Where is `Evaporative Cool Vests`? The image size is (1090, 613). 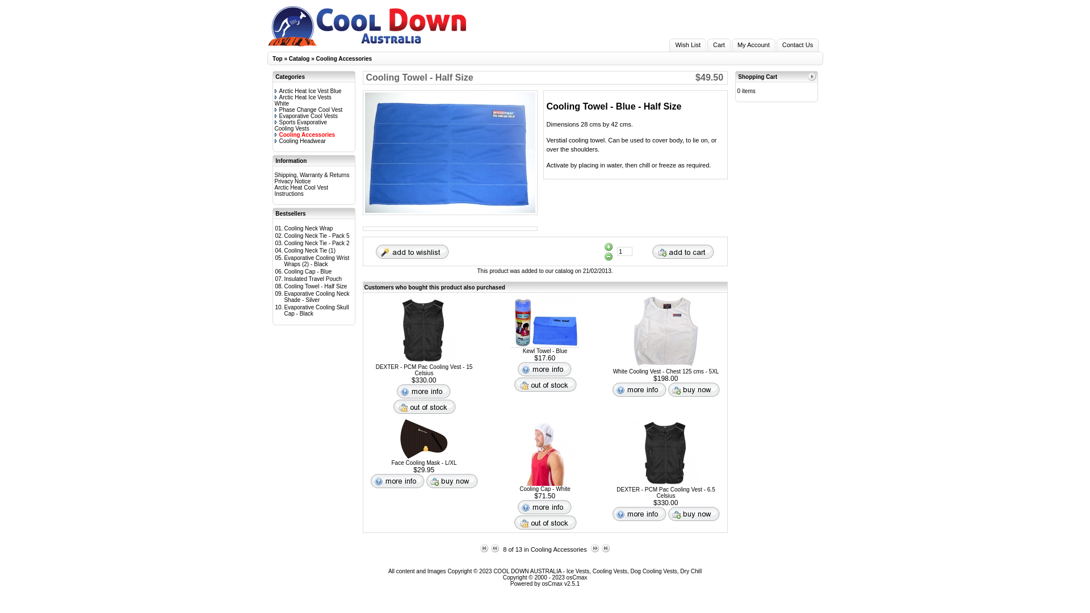
Evaporative Cool Vests is located at coordinates (307, 116).